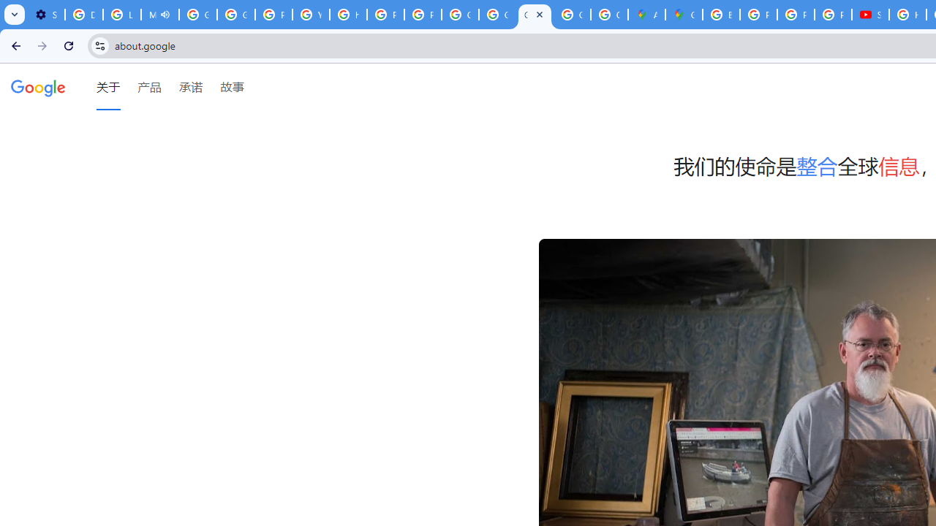 Image resolution: width=936 pixels, height=526 pixels. What do you see at coordinates (721, 15) in the screenshot?
I see `Blogger Policies and Guidelines - Transparency Center` at bounding box center [721, 15].